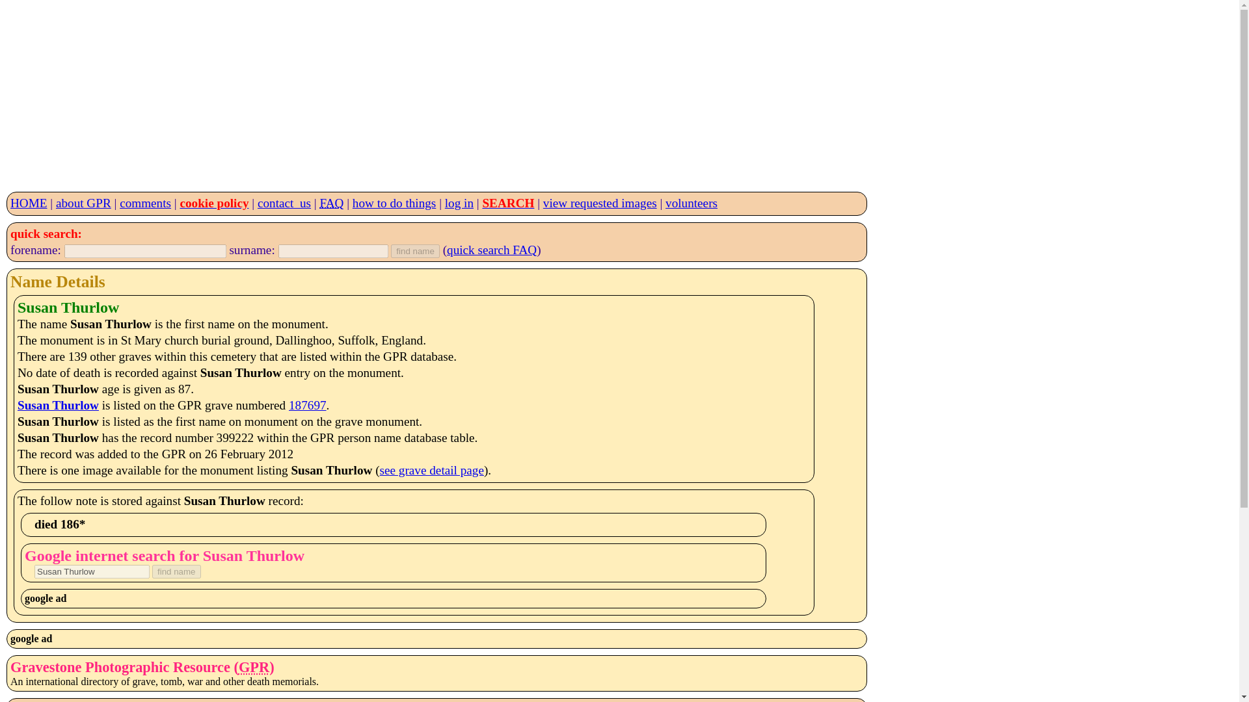  Describe the element at coordinates (432, 470) in the screenshot. I see `see grave detail page` at that location.